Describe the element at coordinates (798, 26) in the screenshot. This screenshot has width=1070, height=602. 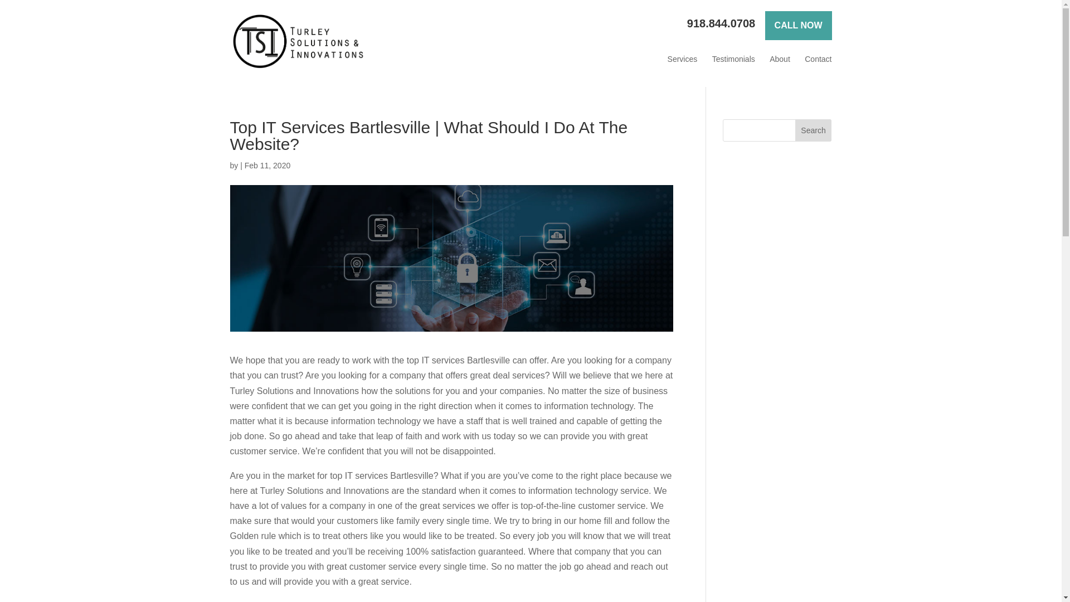
I see `CALL NOW` at that location.